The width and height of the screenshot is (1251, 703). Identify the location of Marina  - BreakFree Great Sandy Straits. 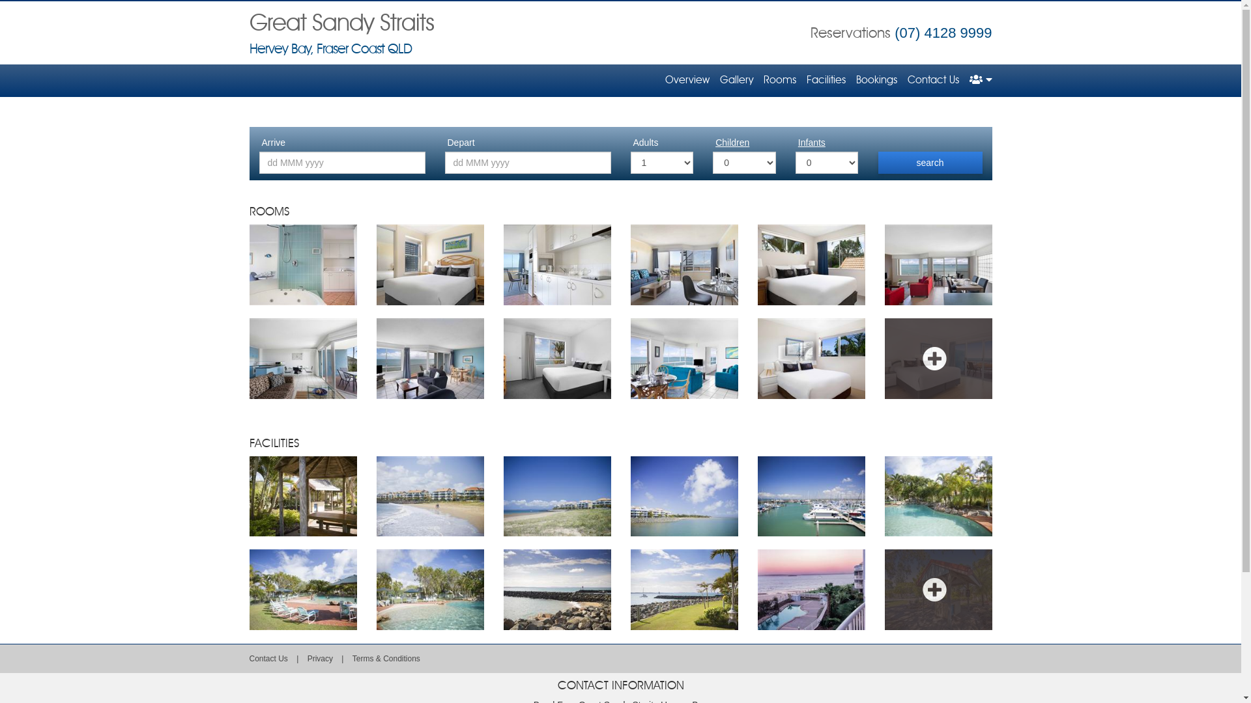
(811, 496).